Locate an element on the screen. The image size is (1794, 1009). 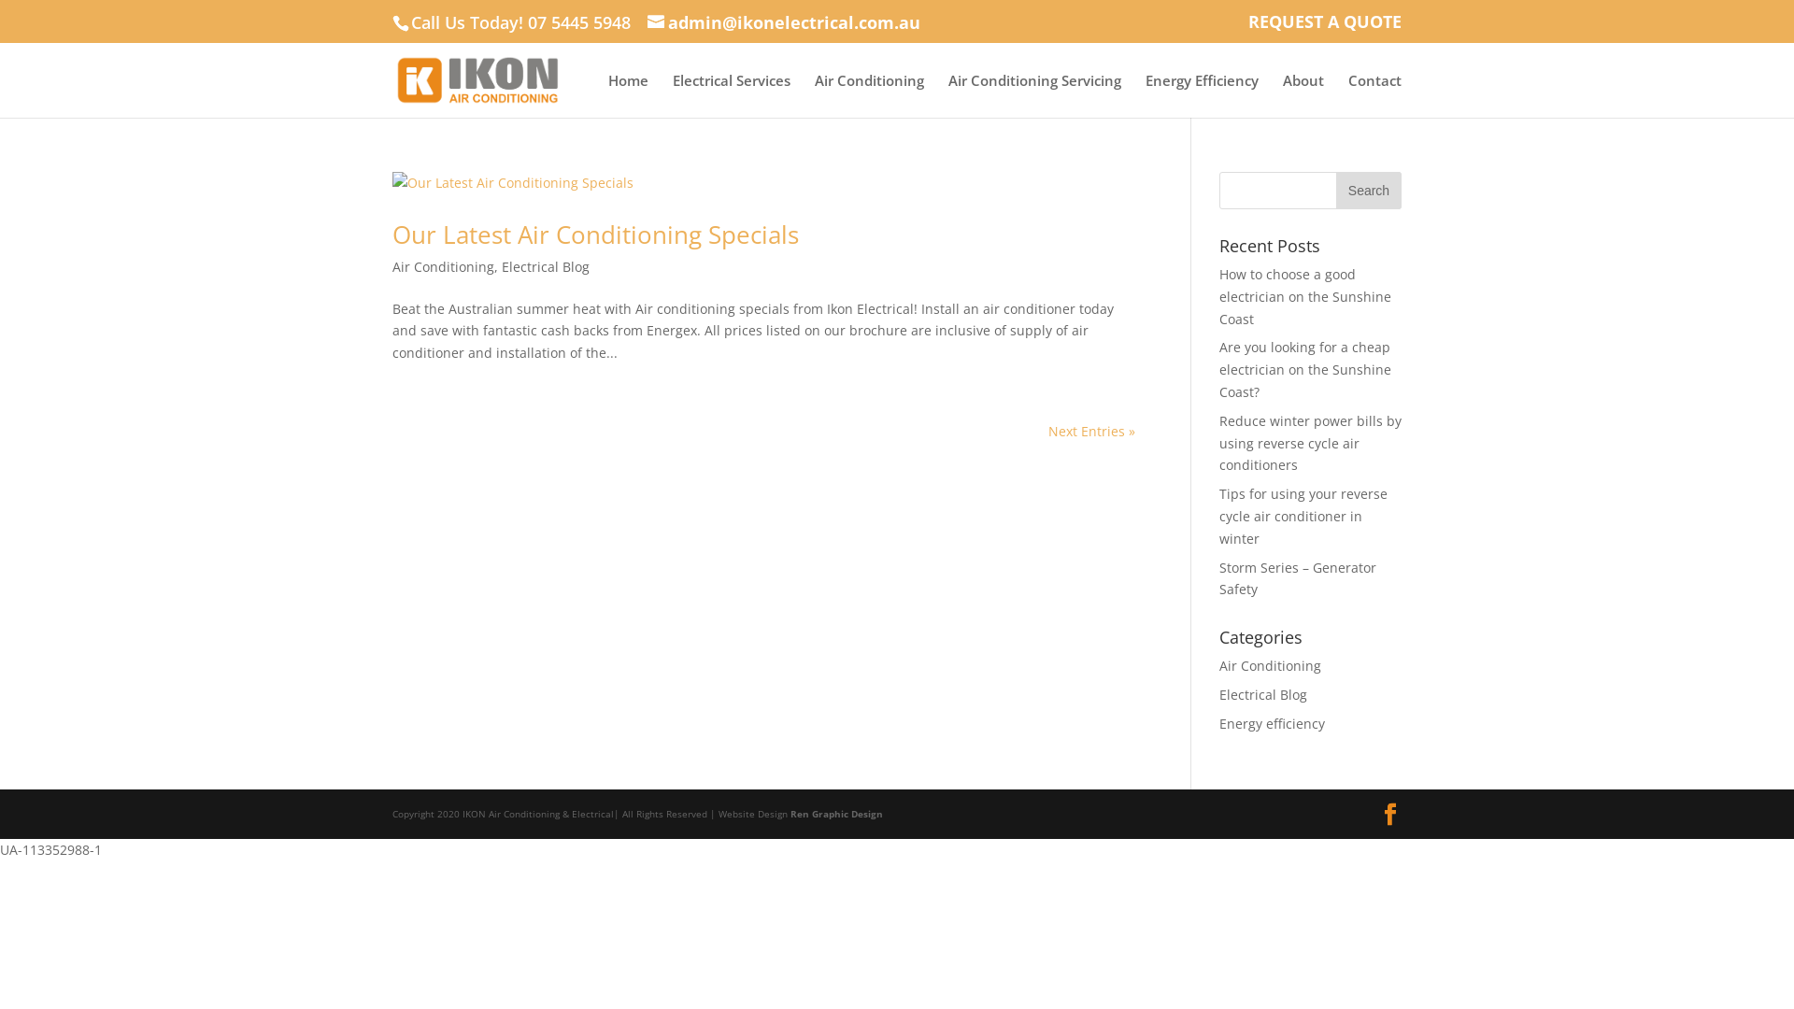
Our Latest Air Conditioning Specials is located at coordinates (596, 234).